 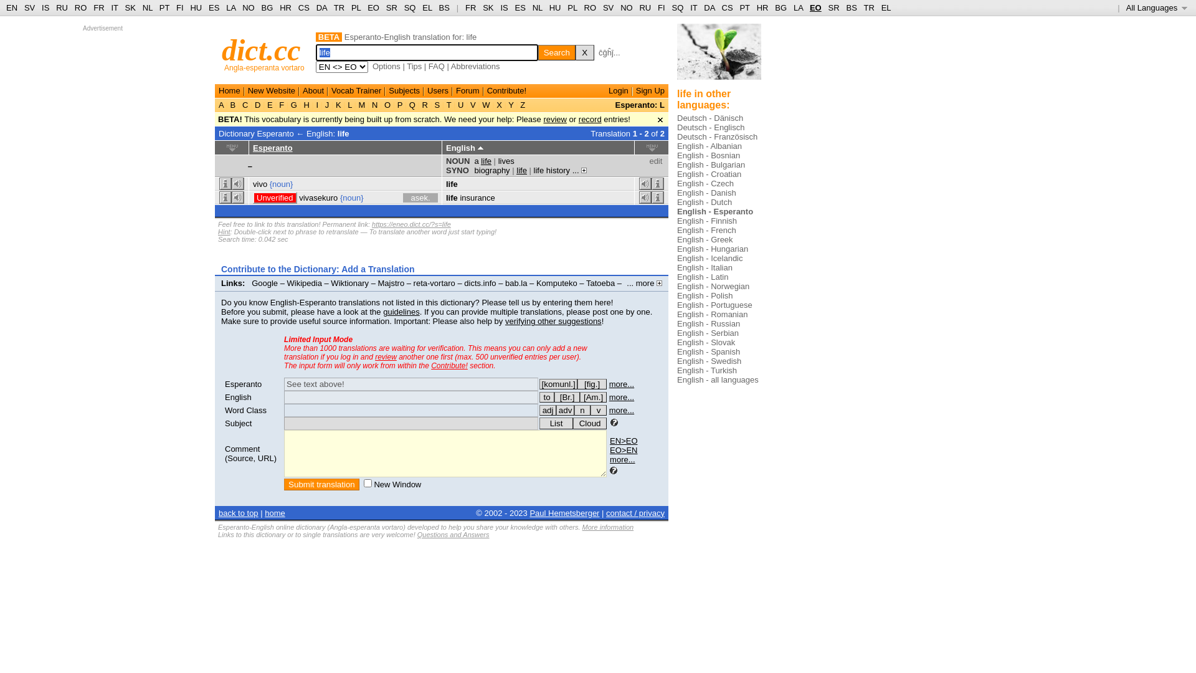 What do you see at coordinates (356, 91) in the screenshot?
I see `Vocab Trainer` at bounding box center [356, 91].